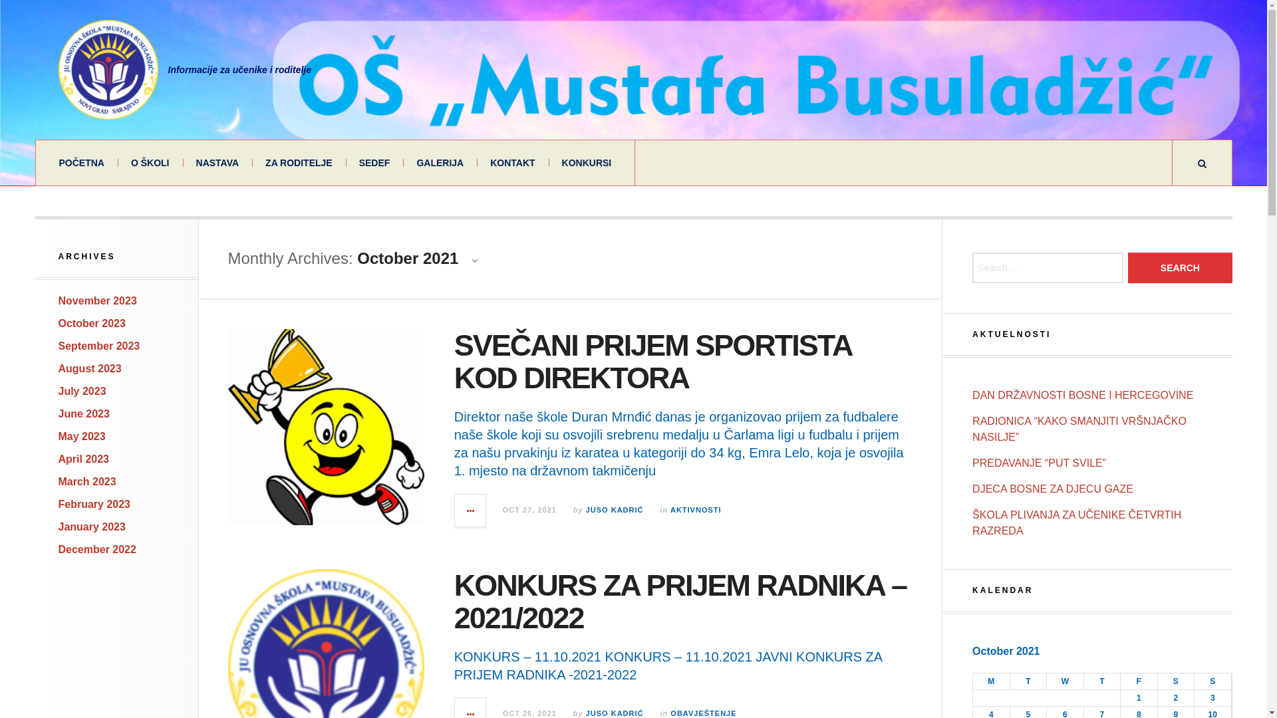 This screenshot has height=718, width=1277. I want to click on February 2023, so click(94, 504).